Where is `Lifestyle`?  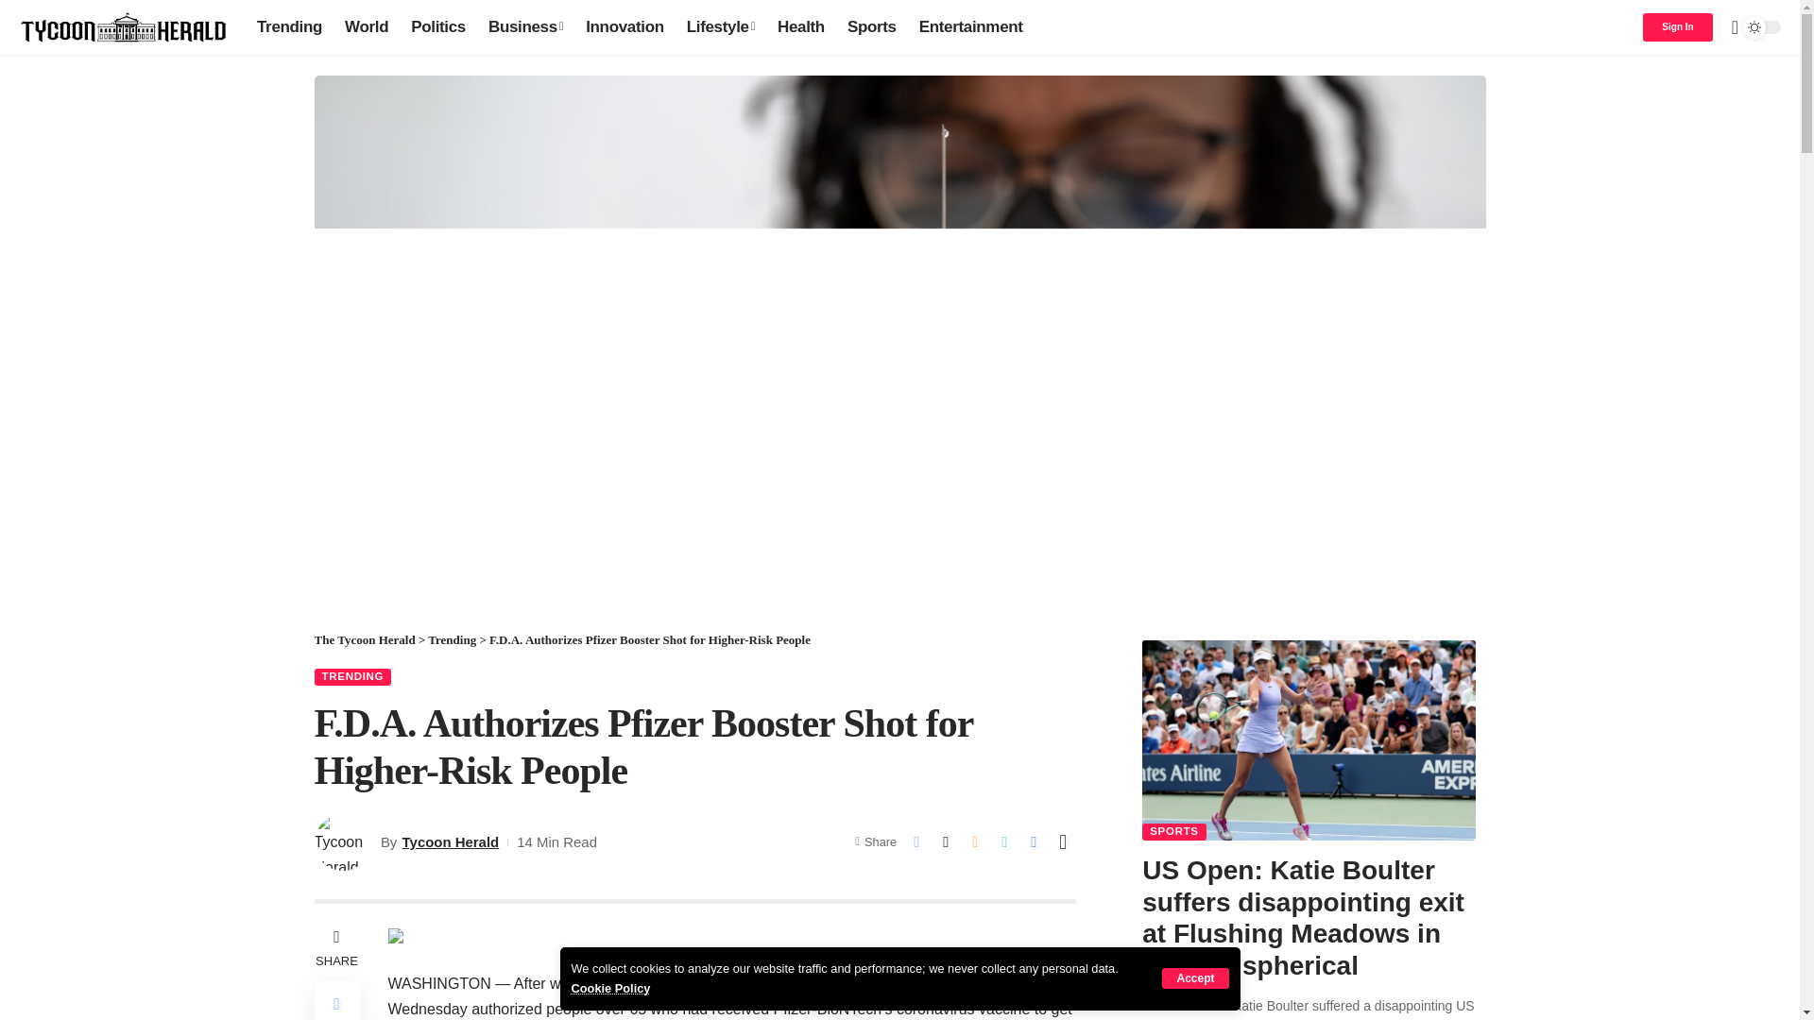
Lifestyle is located at coordinates (720, 26).